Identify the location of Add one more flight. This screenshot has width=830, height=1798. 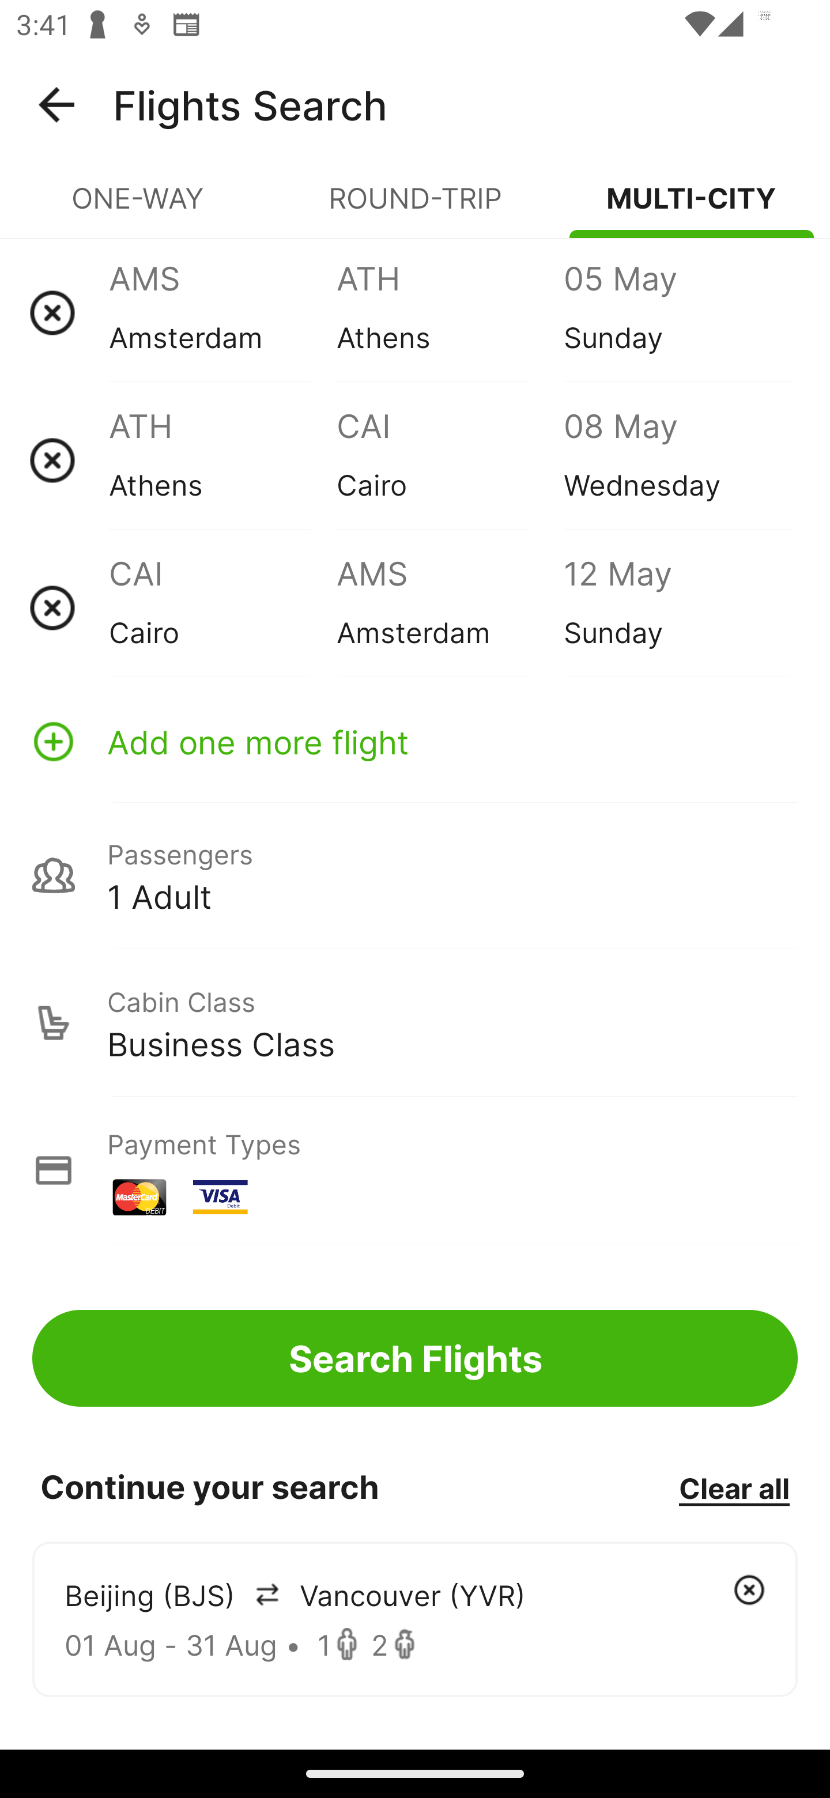
(415, 741).